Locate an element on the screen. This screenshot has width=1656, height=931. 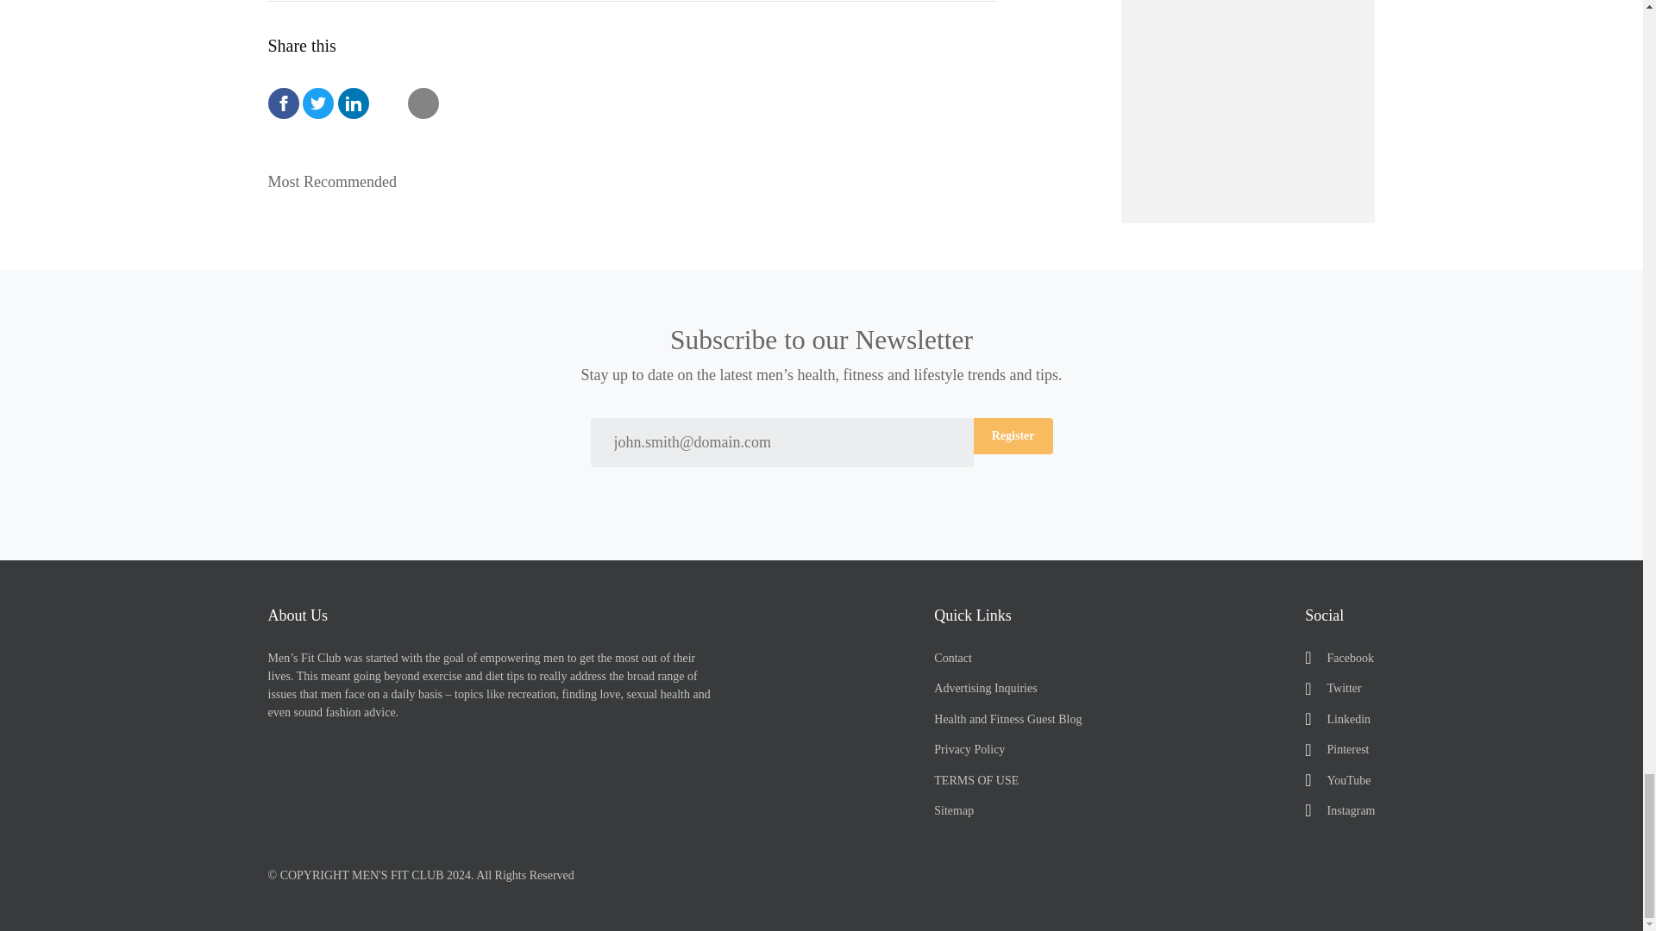
Instagram is located at coordinates (1339, 810).